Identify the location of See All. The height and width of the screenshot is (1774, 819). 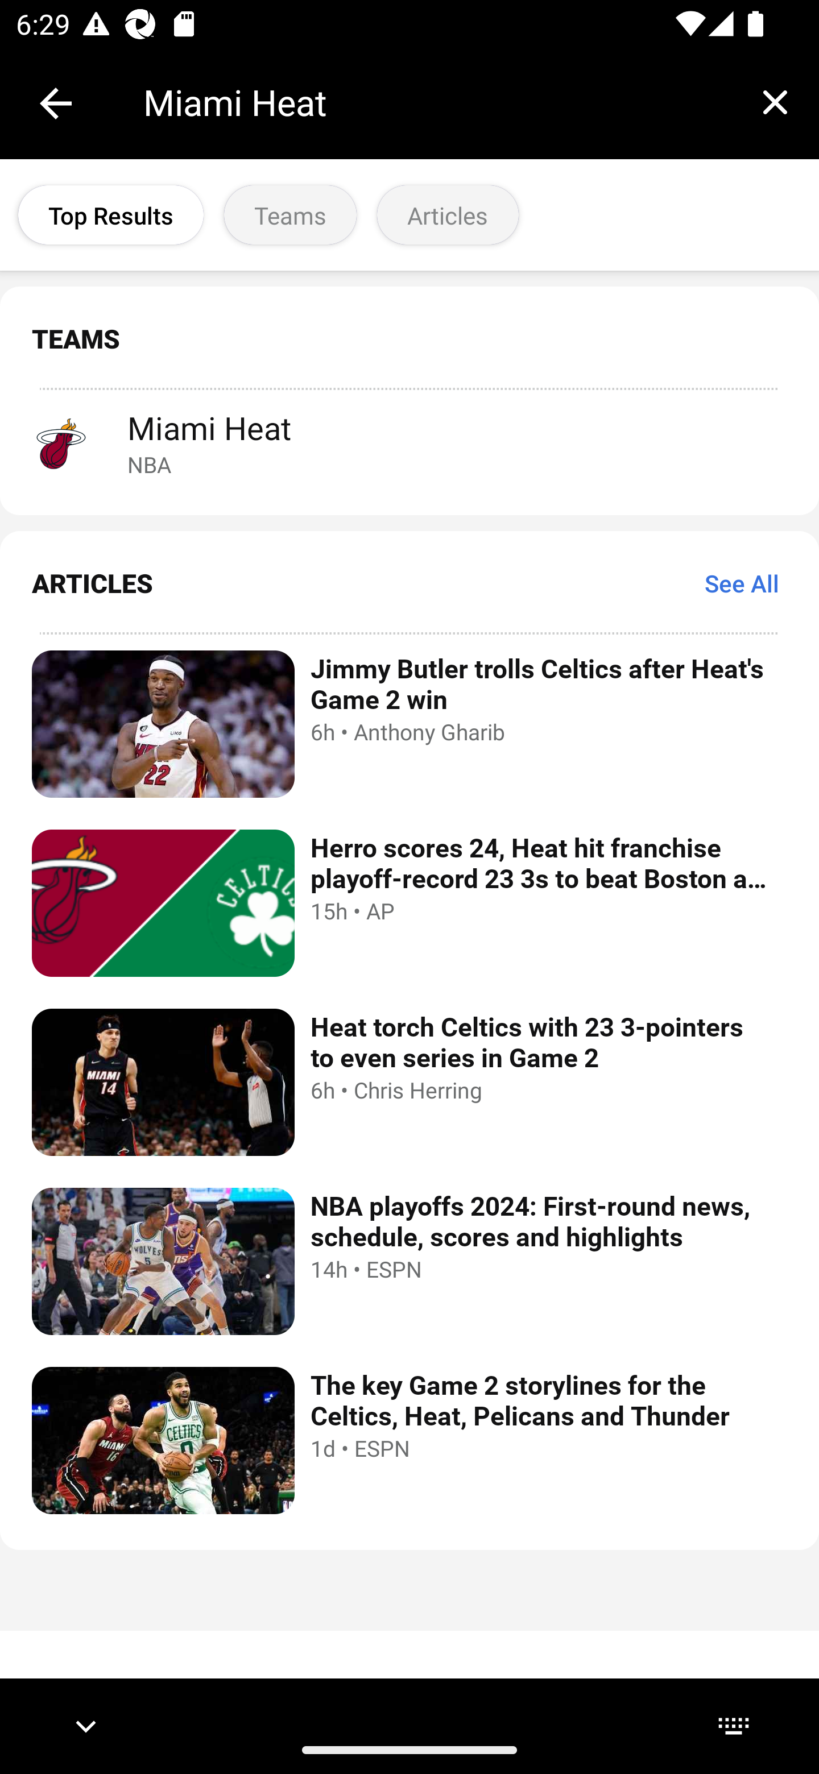
(742, 582).